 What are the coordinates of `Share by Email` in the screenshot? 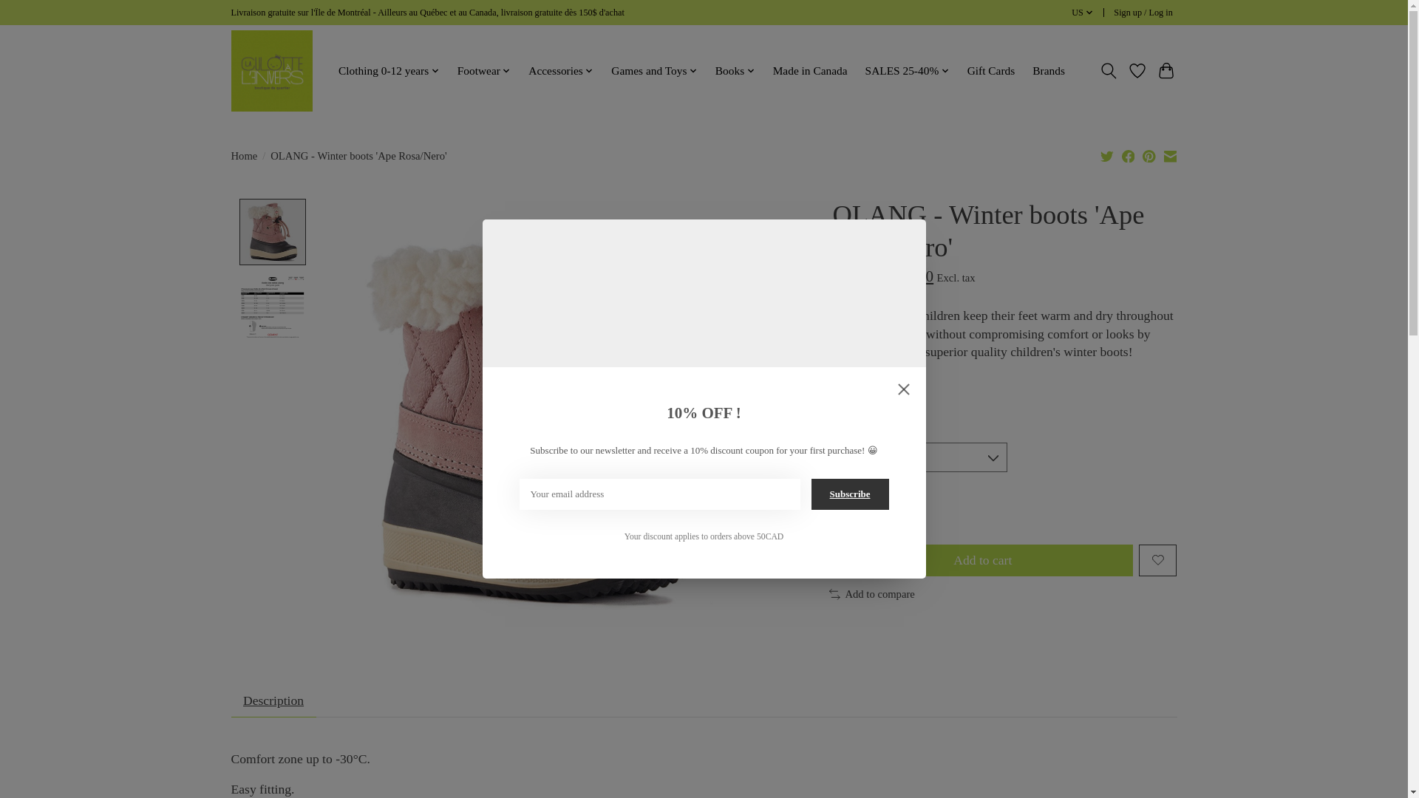 It's located at (1169, 155).